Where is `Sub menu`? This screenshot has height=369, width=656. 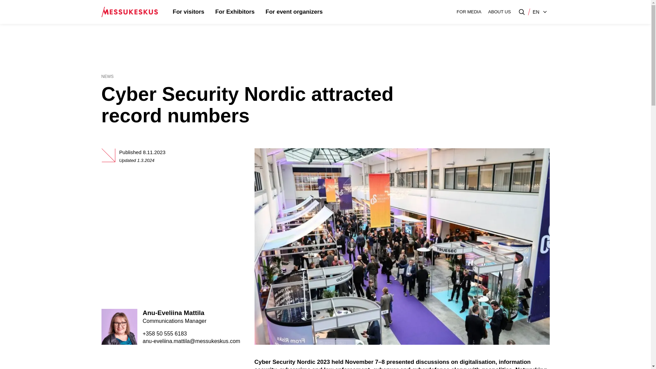 Sub menu is located at coordinates (323, 12).